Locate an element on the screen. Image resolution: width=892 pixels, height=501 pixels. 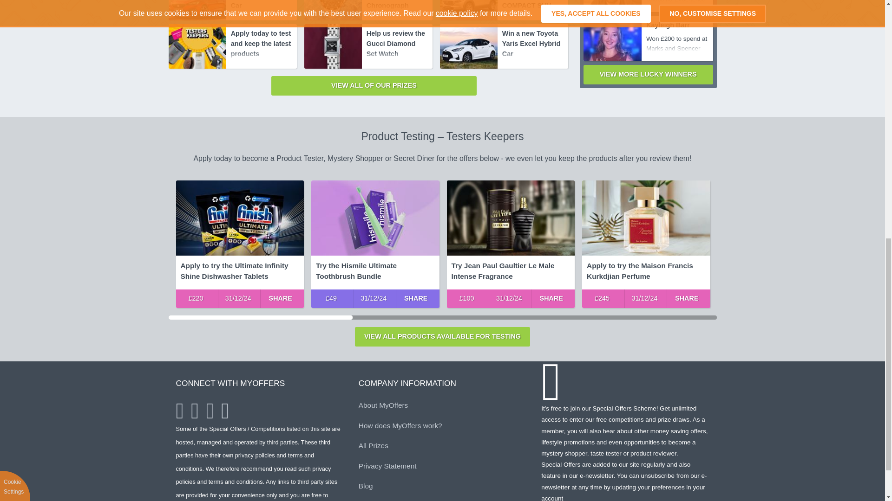
Help us review the Gucci Diamond Set Watch is located at coordinates (333, 46).